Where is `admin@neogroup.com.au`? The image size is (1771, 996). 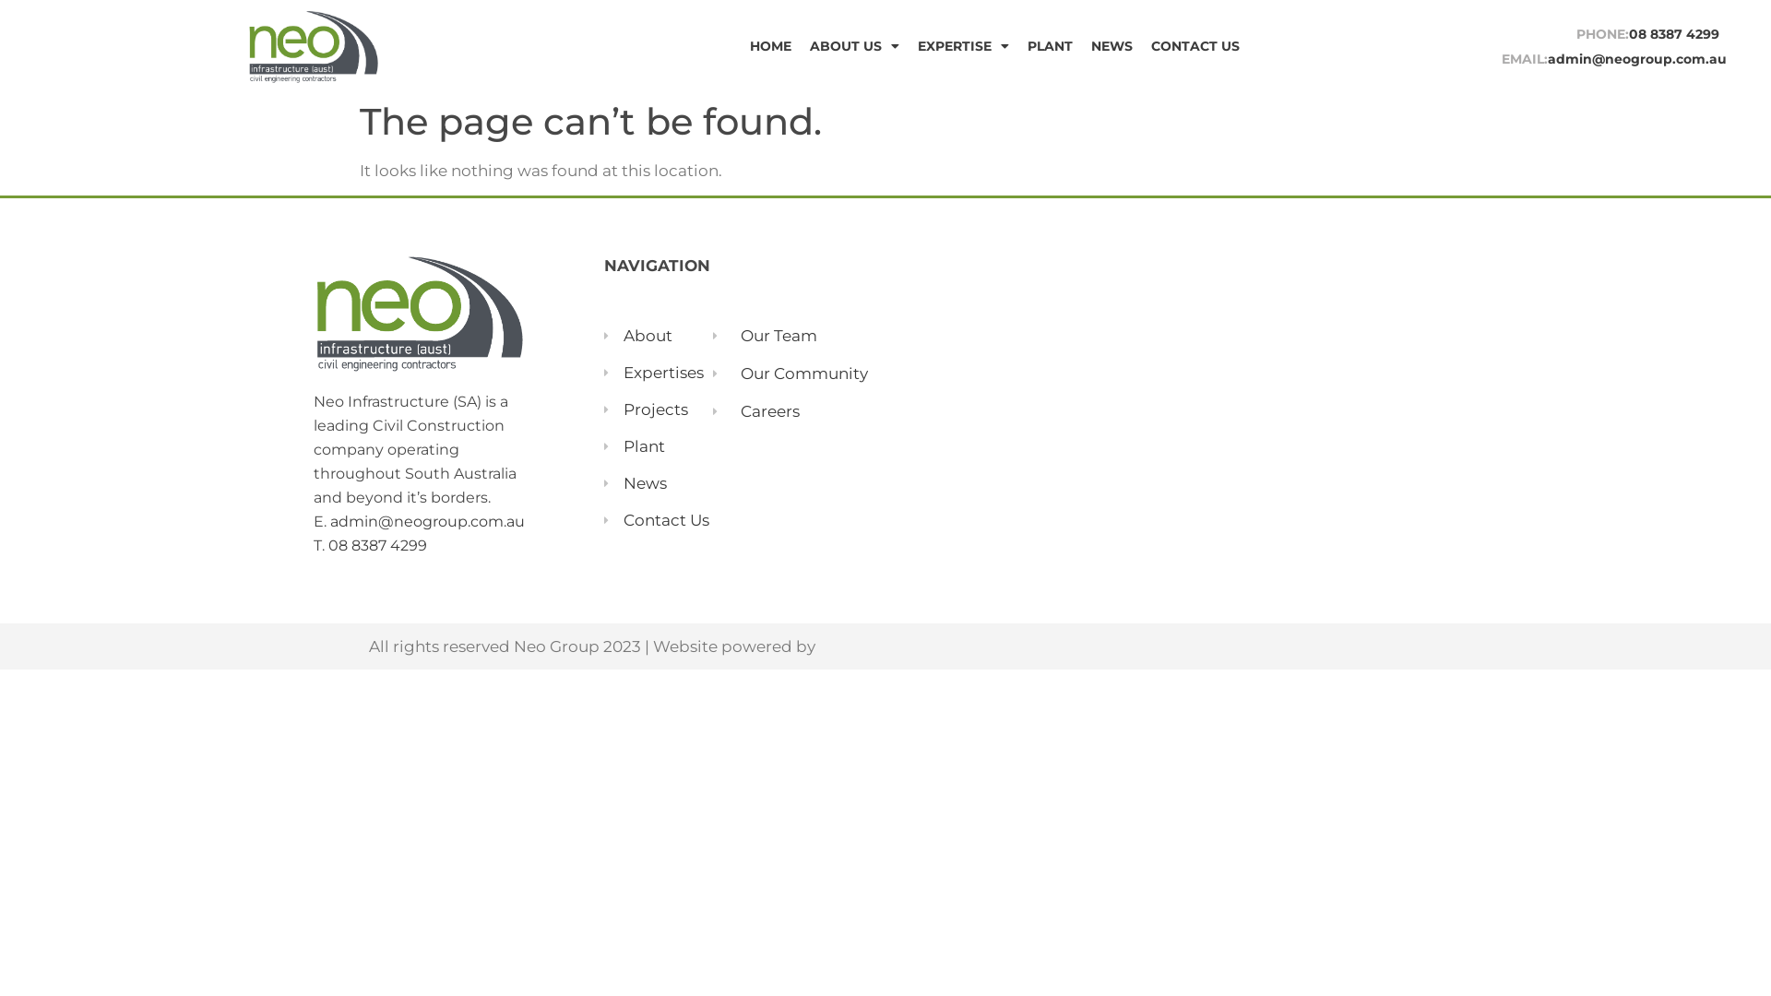
admin@neogroup.com.au is located at coordinates (428, 522).